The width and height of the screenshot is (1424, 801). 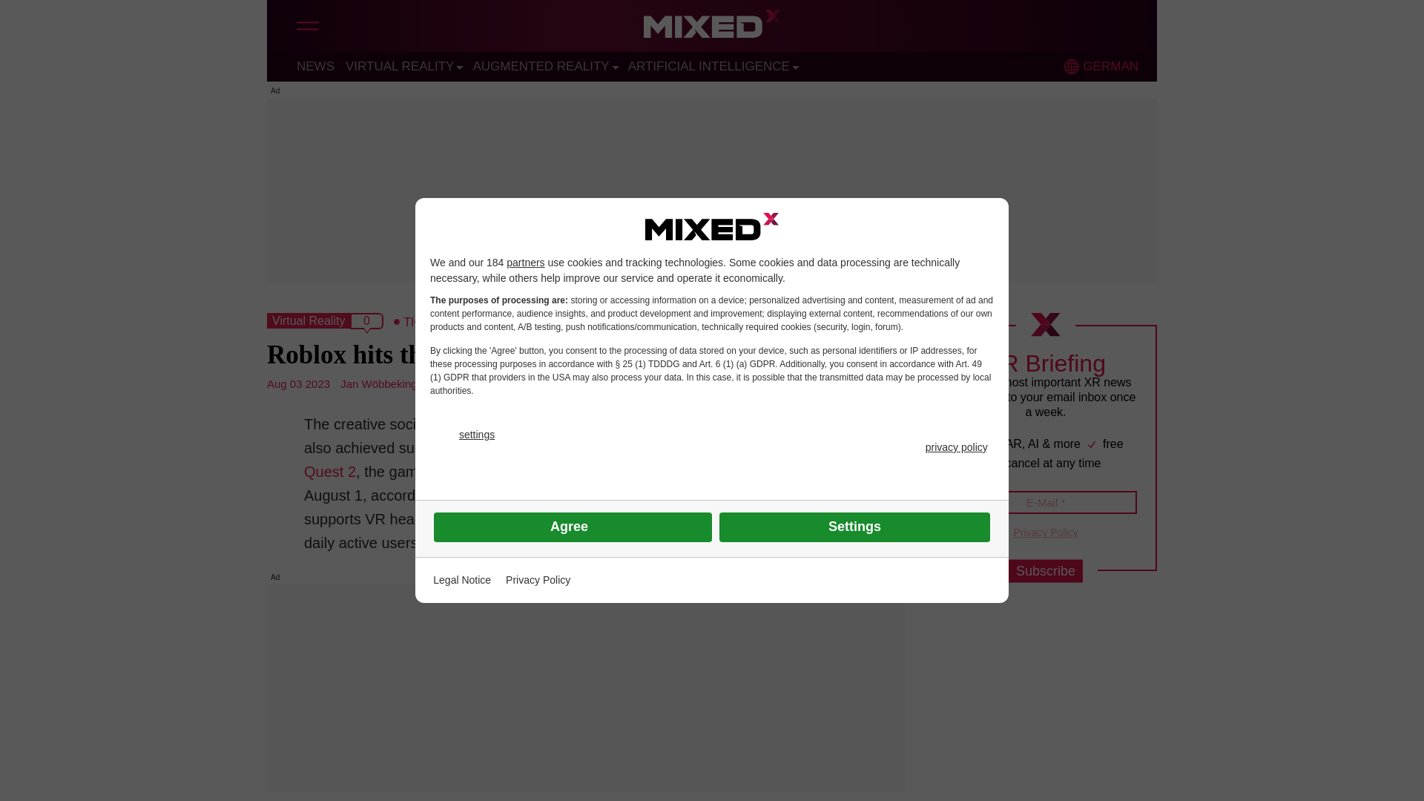 I want to click on NEWS, so click(x=315, y=66).